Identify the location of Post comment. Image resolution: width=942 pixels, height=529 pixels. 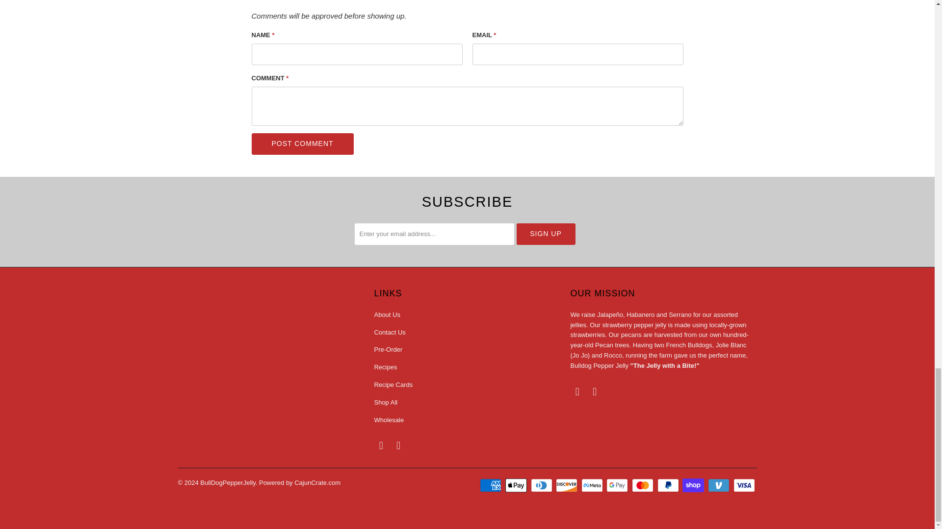
(302, 144).